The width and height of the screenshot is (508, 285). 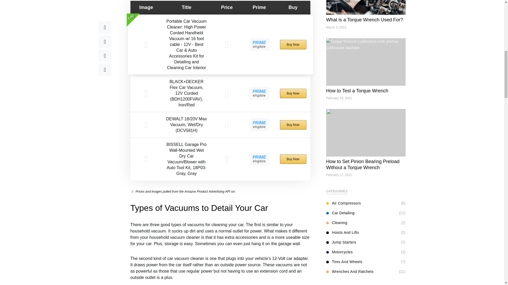 I want to click on How to Test a Torque Wrench, so click(x=357, y=85).